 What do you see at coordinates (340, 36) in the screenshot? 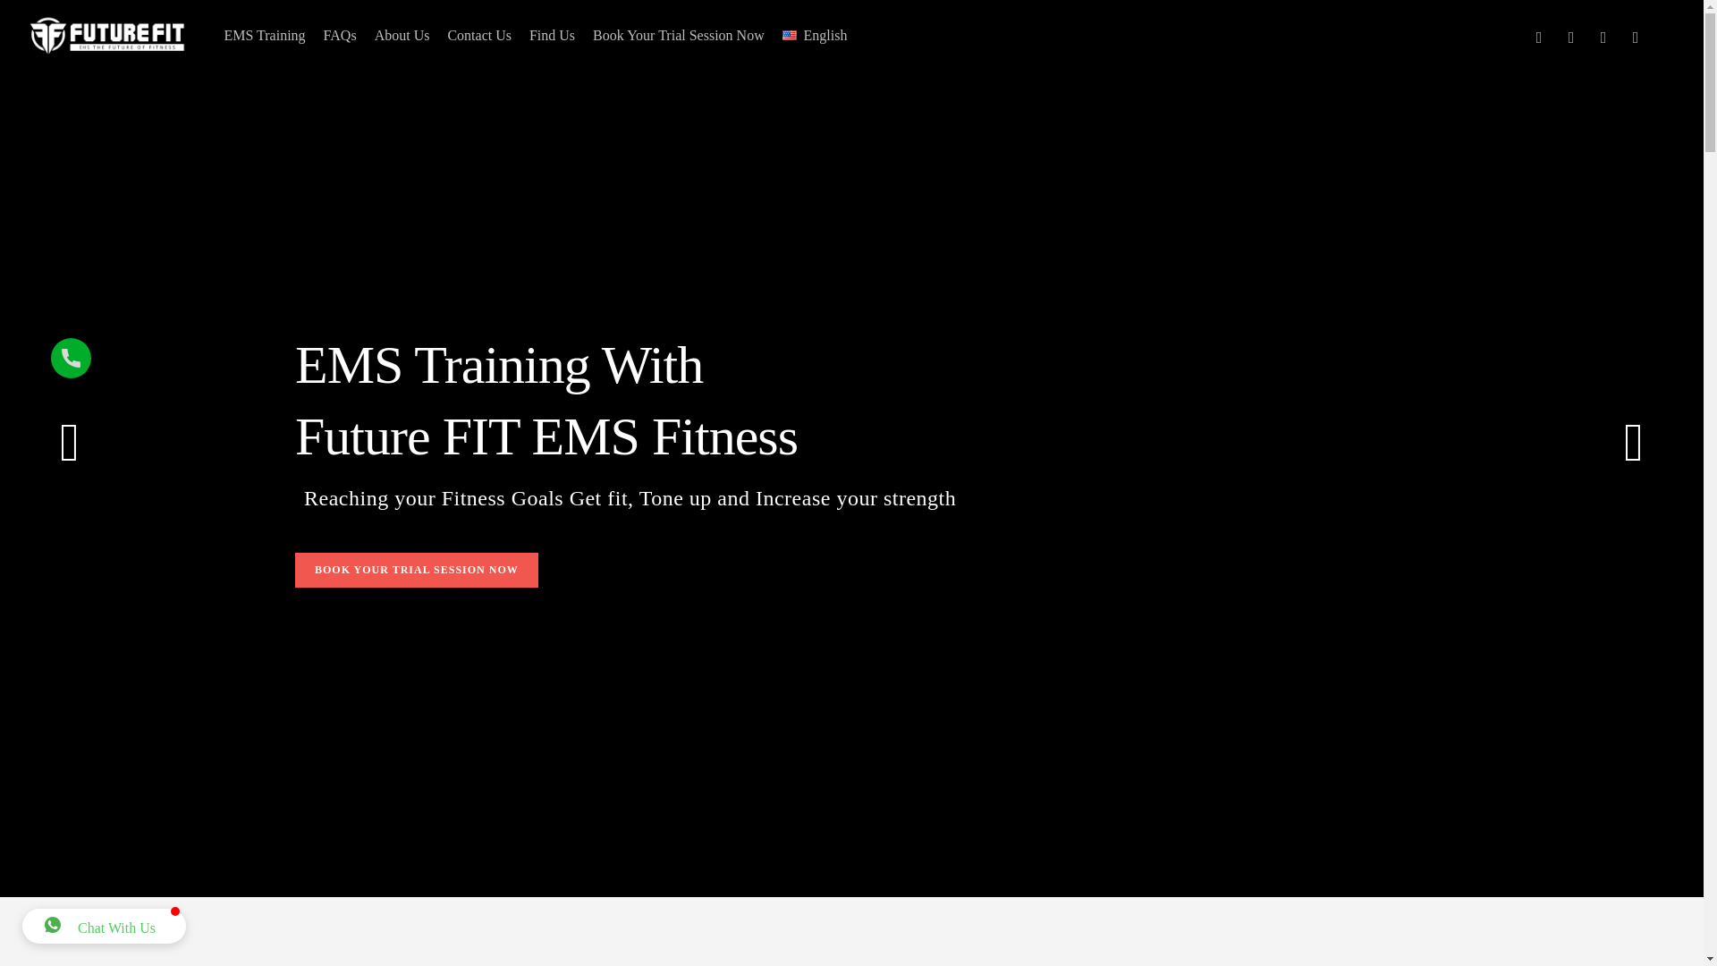
I see `FAQs` at bounding box center [340, 36].